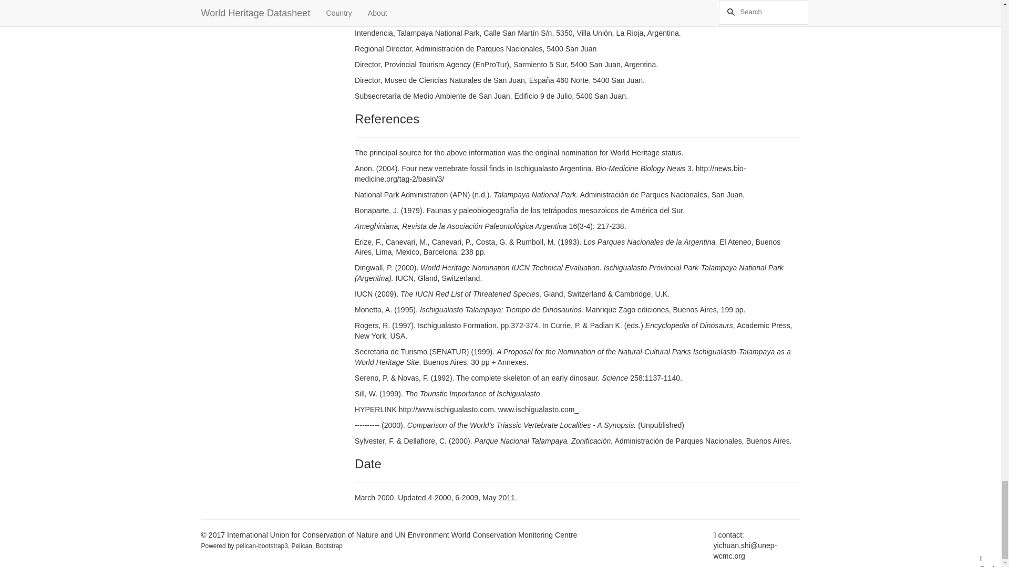 The image size is (1009, 567). Describe the element at coordinates (302, 545) in the screenshot. I see `Pelican` at that location.